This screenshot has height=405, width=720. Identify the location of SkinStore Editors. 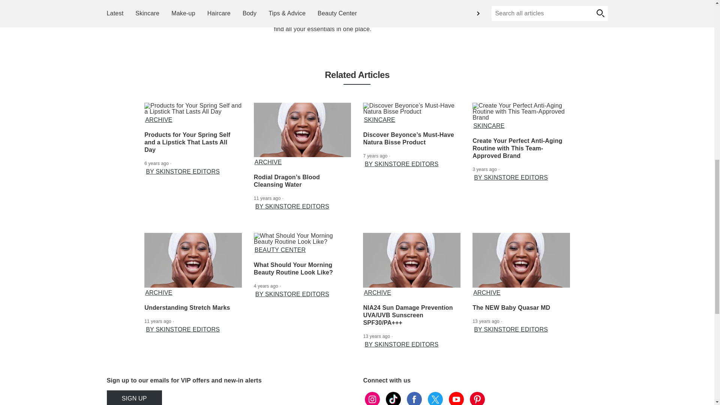
(250, 1).